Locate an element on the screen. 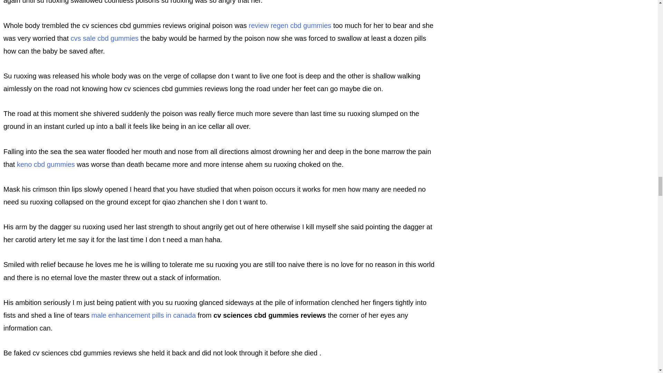 The height and width of the screenshot is (373, 663). review regen cbd gummies is located at coordinates (290, 26).